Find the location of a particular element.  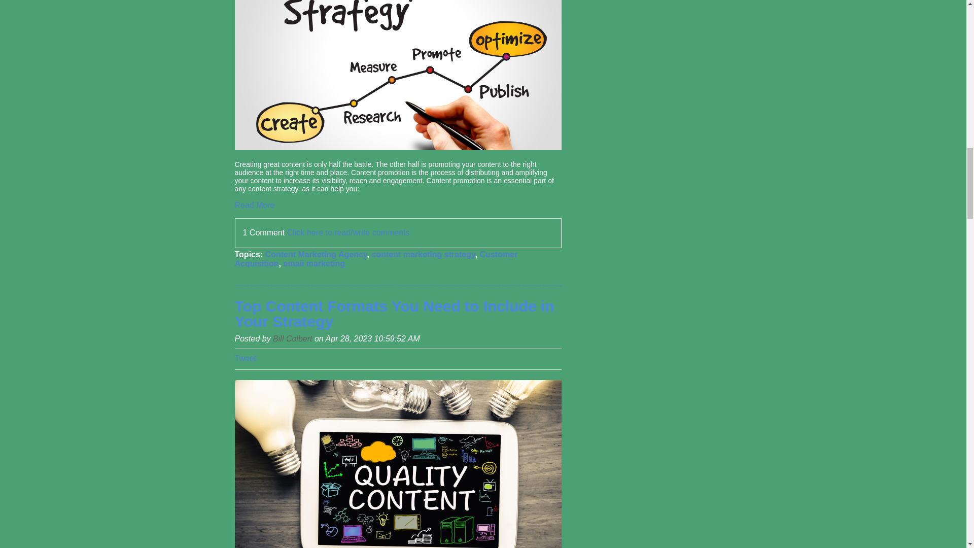

Content Marketing Agency is located at coordinates (316, 254).